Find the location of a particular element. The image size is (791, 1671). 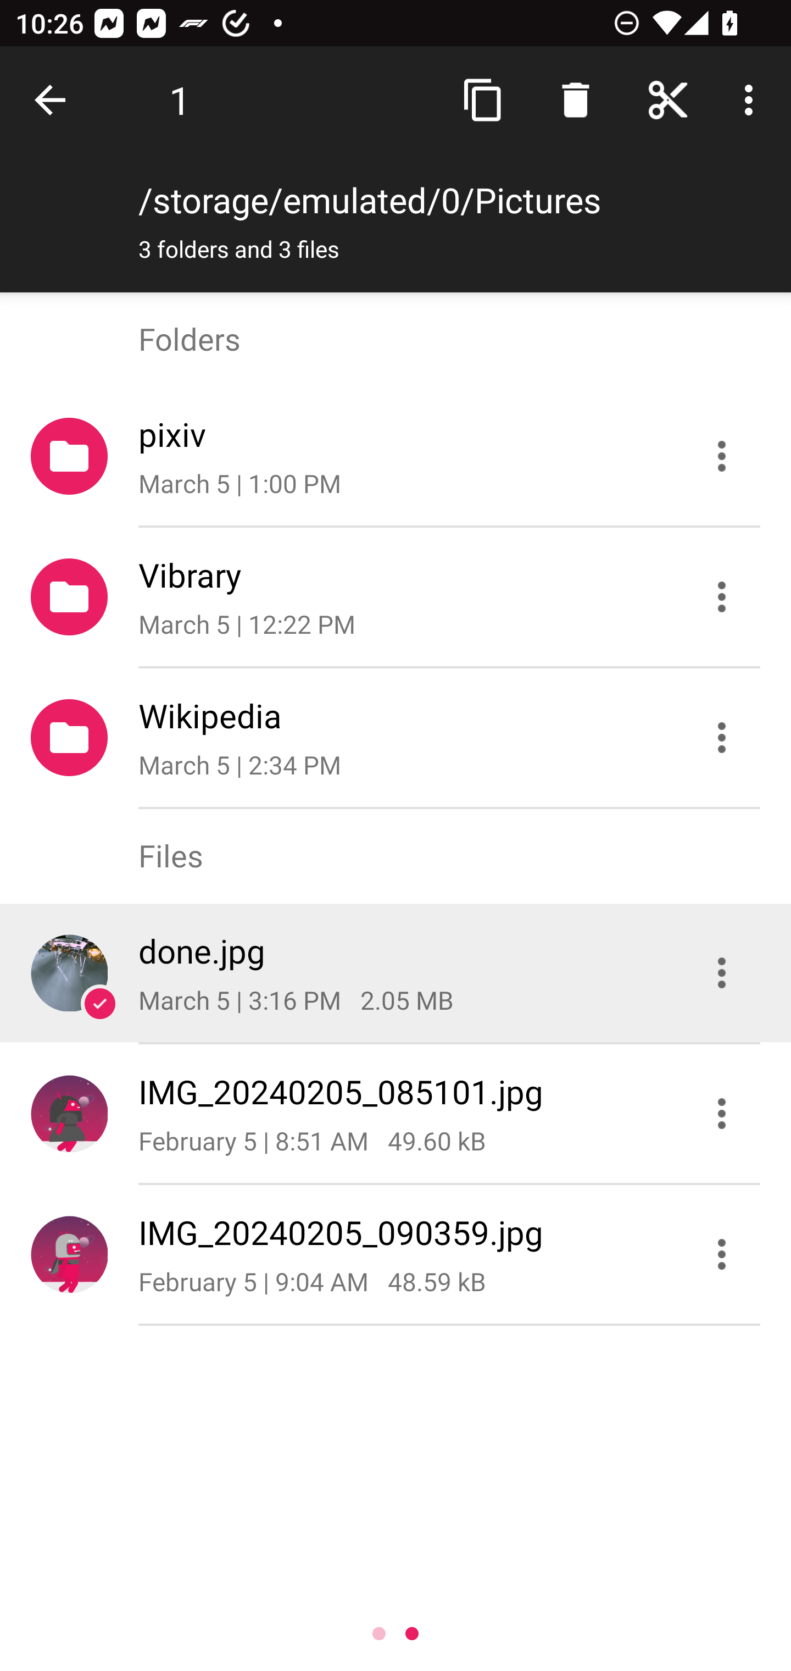

Search is located at coordinates (575, 100).